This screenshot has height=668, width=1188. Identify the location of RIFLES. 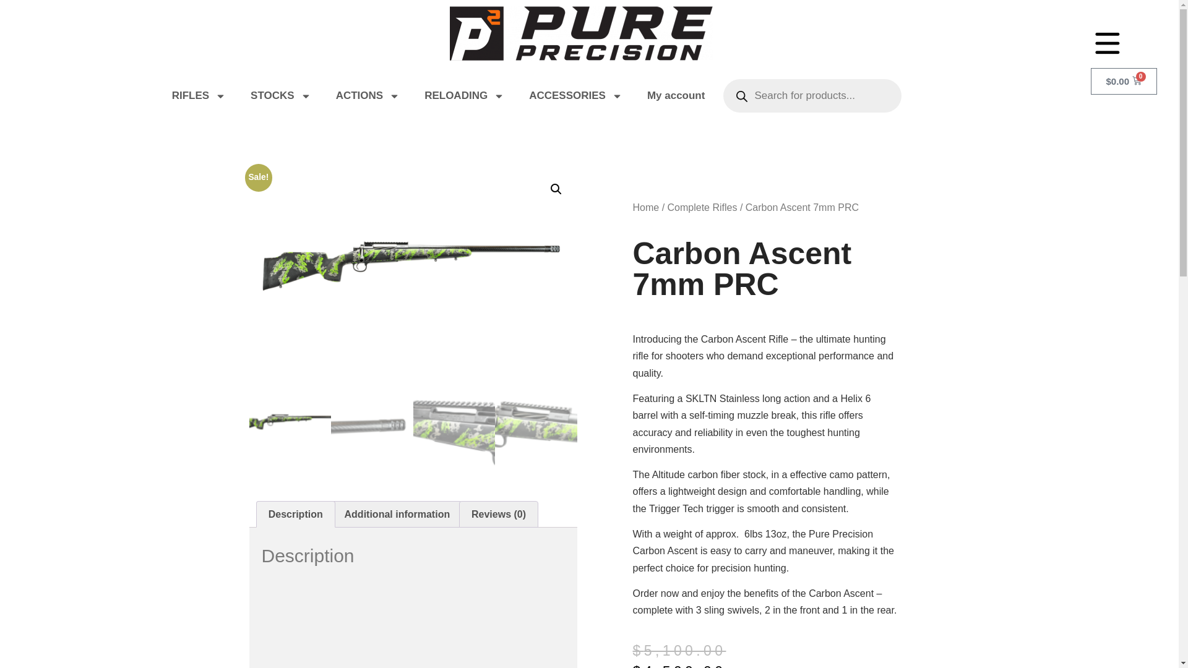
(199, 95).